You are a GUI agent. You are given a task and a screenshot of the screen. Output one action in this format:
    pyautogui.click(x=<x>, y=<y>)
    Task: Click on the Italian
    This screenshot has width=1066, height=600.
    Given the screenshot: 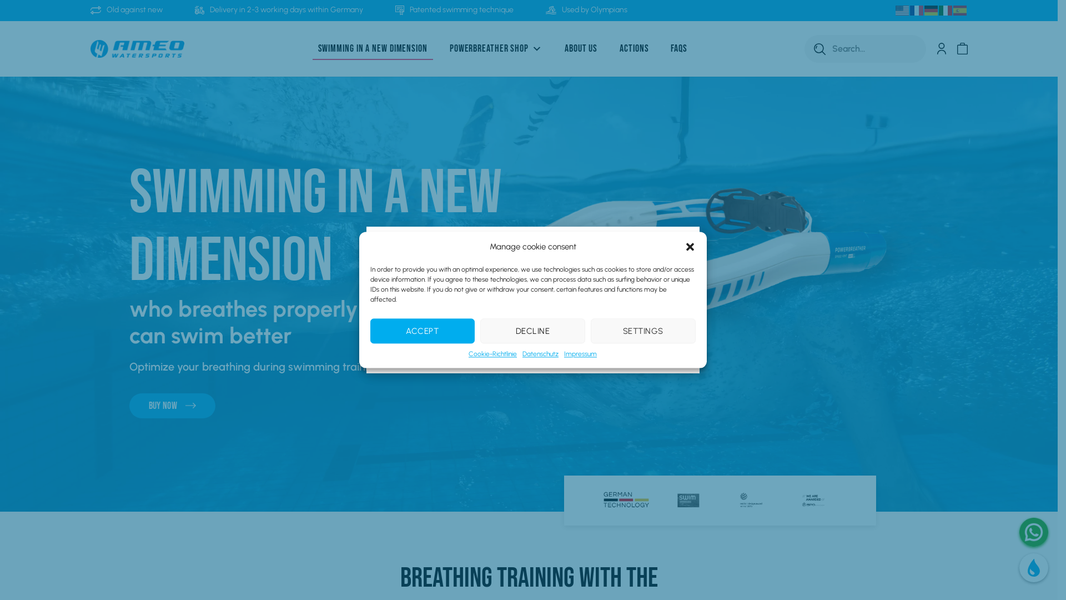 What is the action you would take?
    pyautogui.click(x=946, y=10)
    